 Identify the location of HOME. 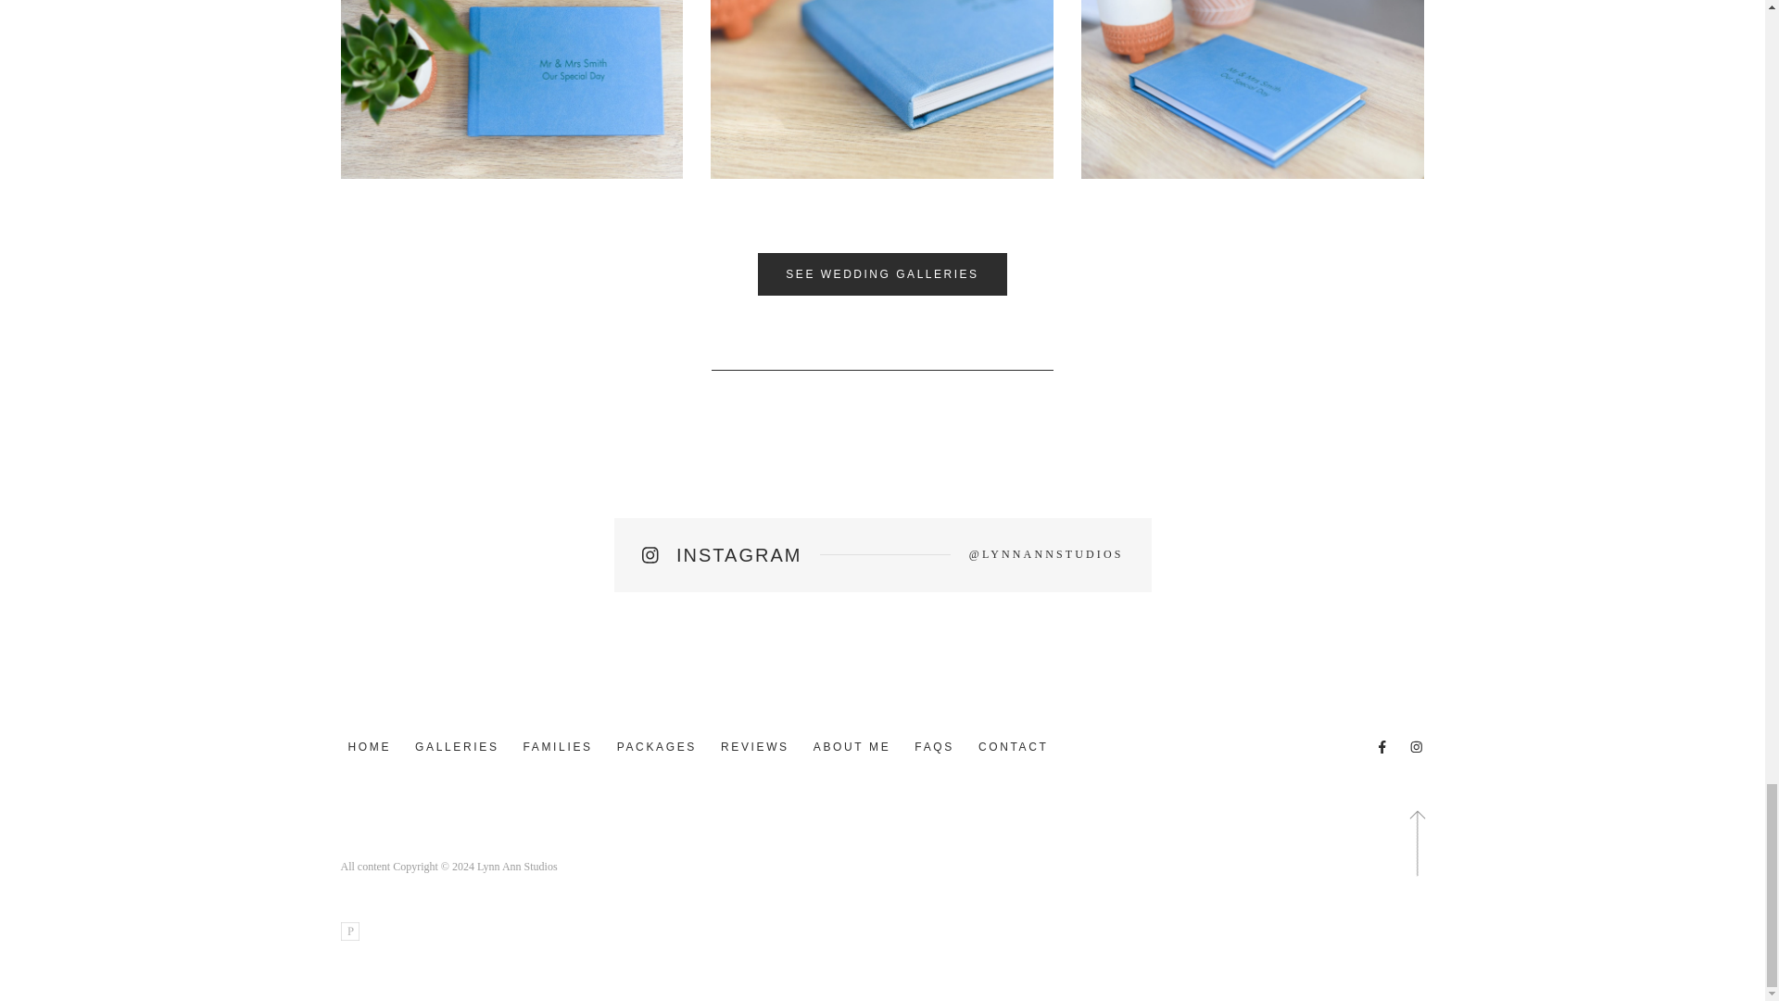
(370, 747).